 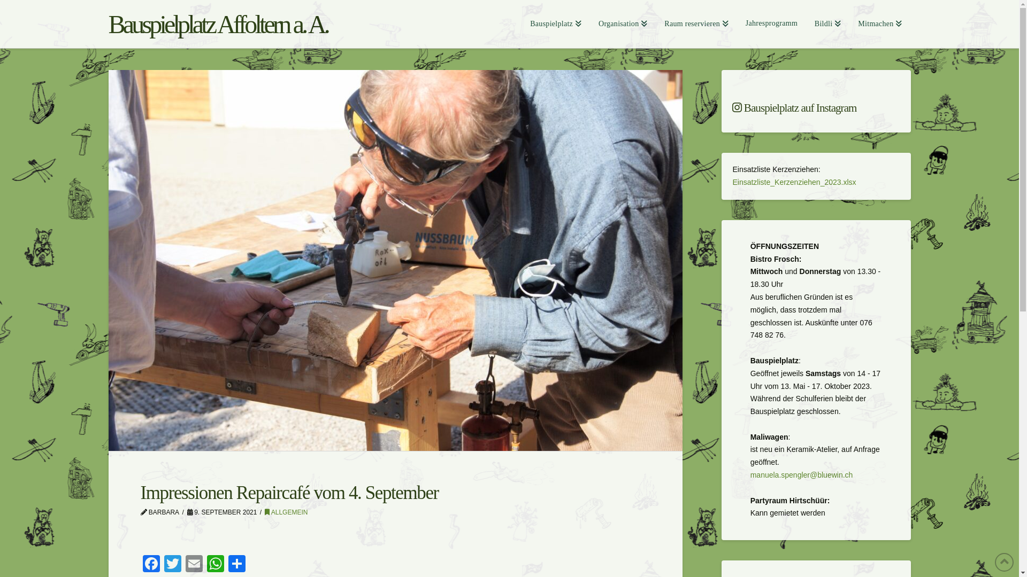 I want to click on Email, so click(x=194, y=565).